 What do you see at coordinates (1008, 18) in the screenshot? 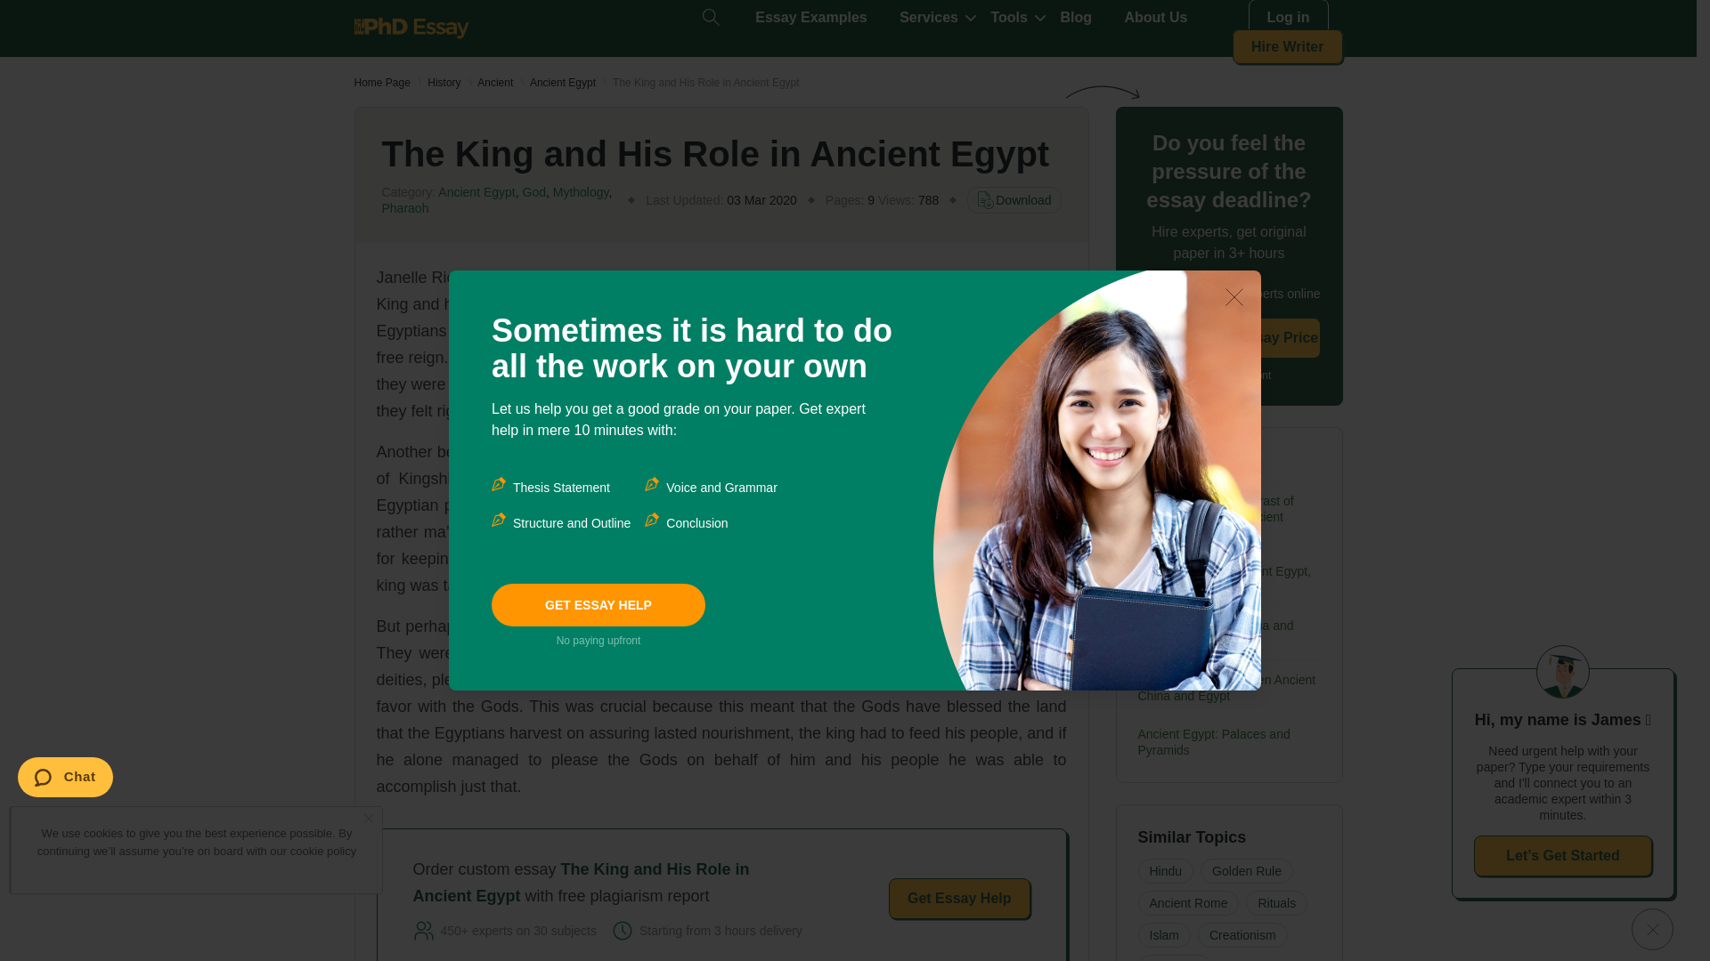
I see `Tools` at bounding box center [1008, 18].